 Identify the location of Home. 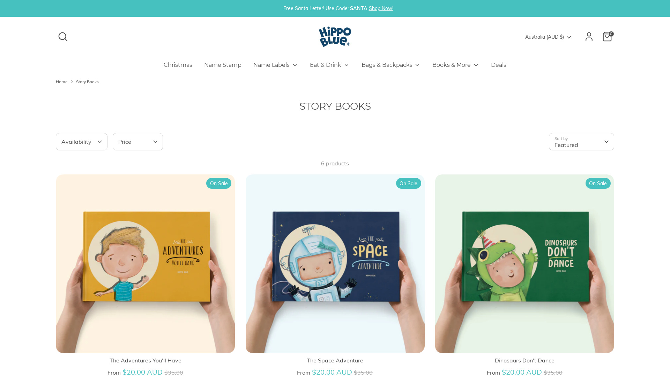
(62, 82).